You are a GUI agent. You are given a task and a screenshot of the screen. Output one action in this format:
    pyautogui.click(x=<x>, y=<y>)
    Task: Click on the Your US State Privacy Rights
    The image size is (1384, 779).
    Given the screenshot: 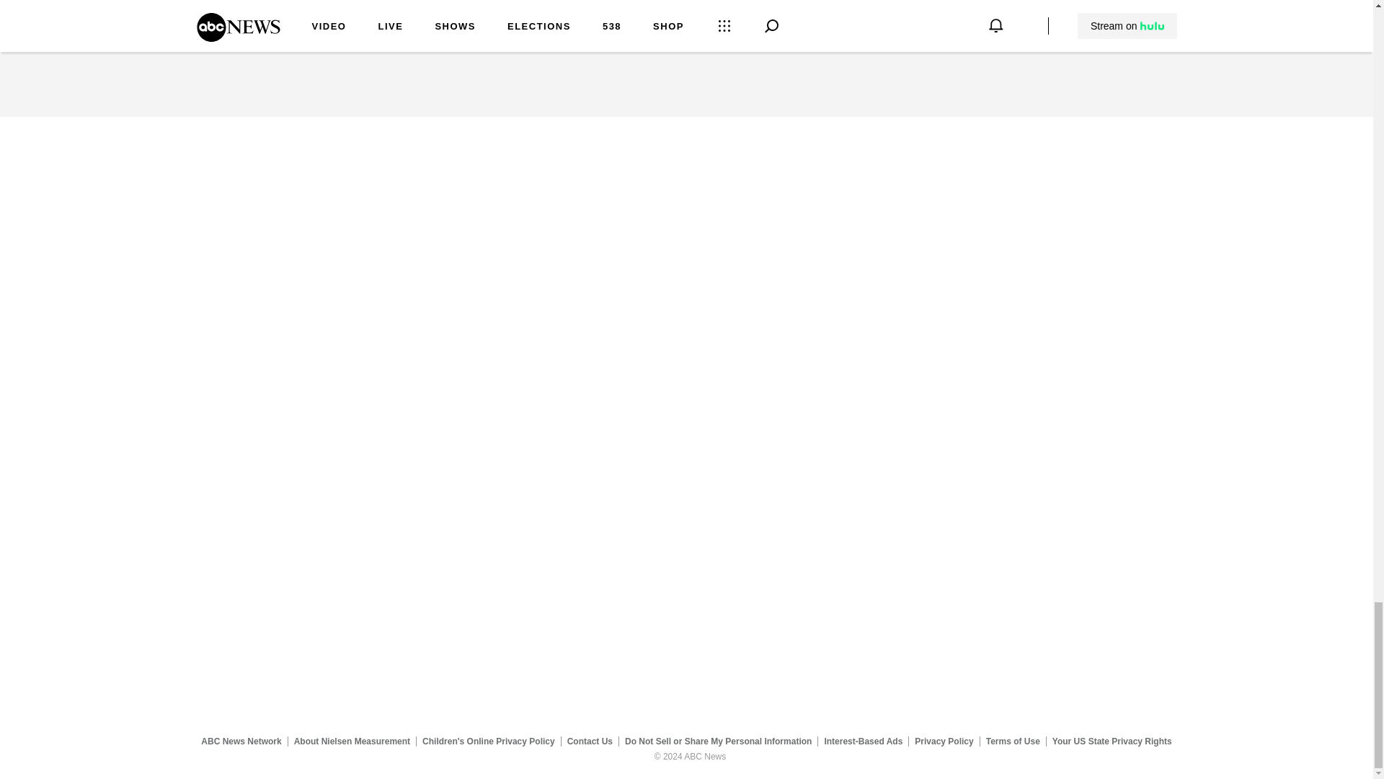 What is the action you would take?
    pyautogui.click(x=1112, y=741)
    